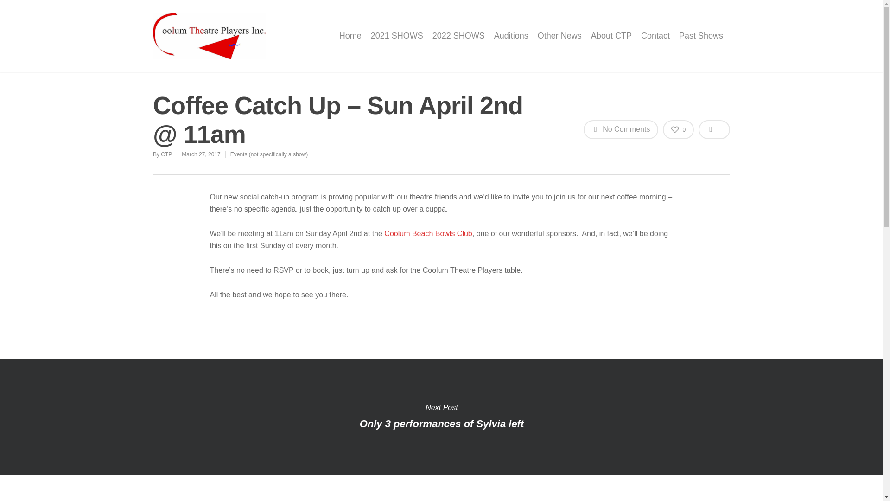  Describe the element at coordinates (655, 43) in the screenshot. I see `Contact` at that location.